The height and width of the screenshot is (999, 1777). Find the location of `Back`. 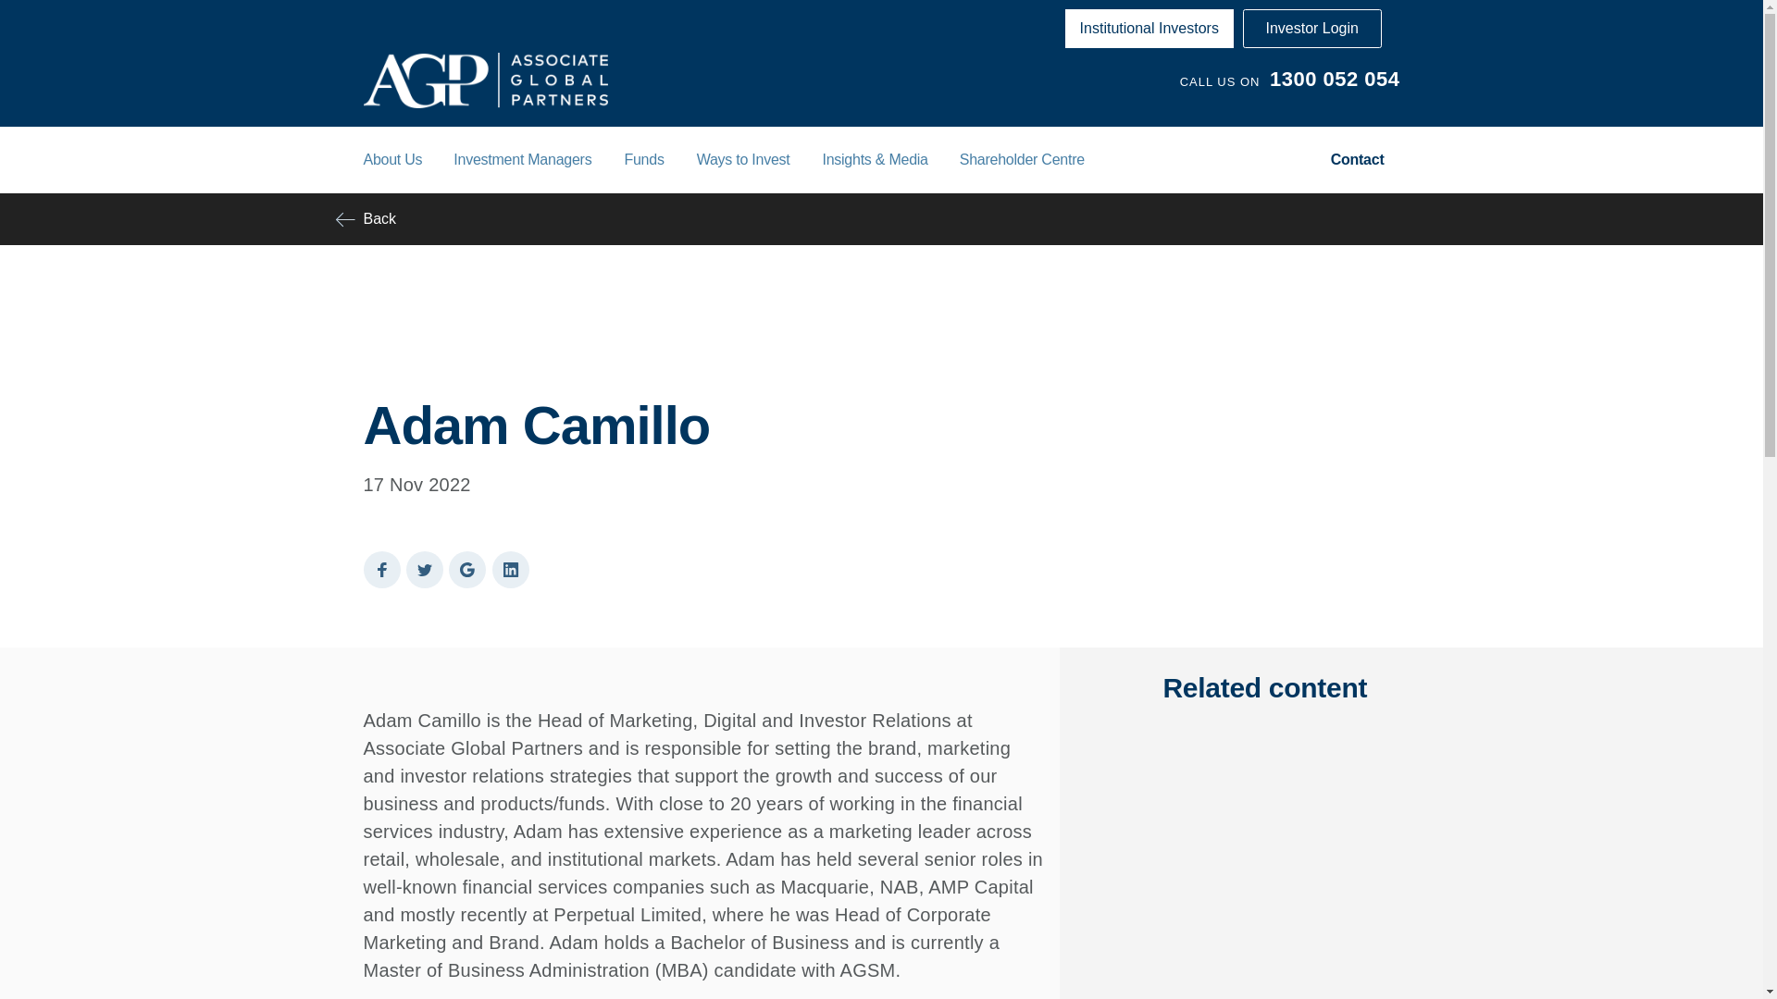

Back is located at coordinates (881, 218).